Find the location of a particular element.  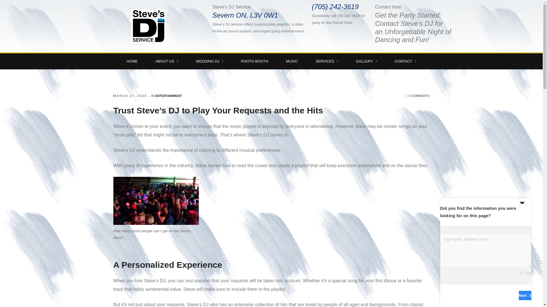

SERVICES is located at coordinates (327, 61).